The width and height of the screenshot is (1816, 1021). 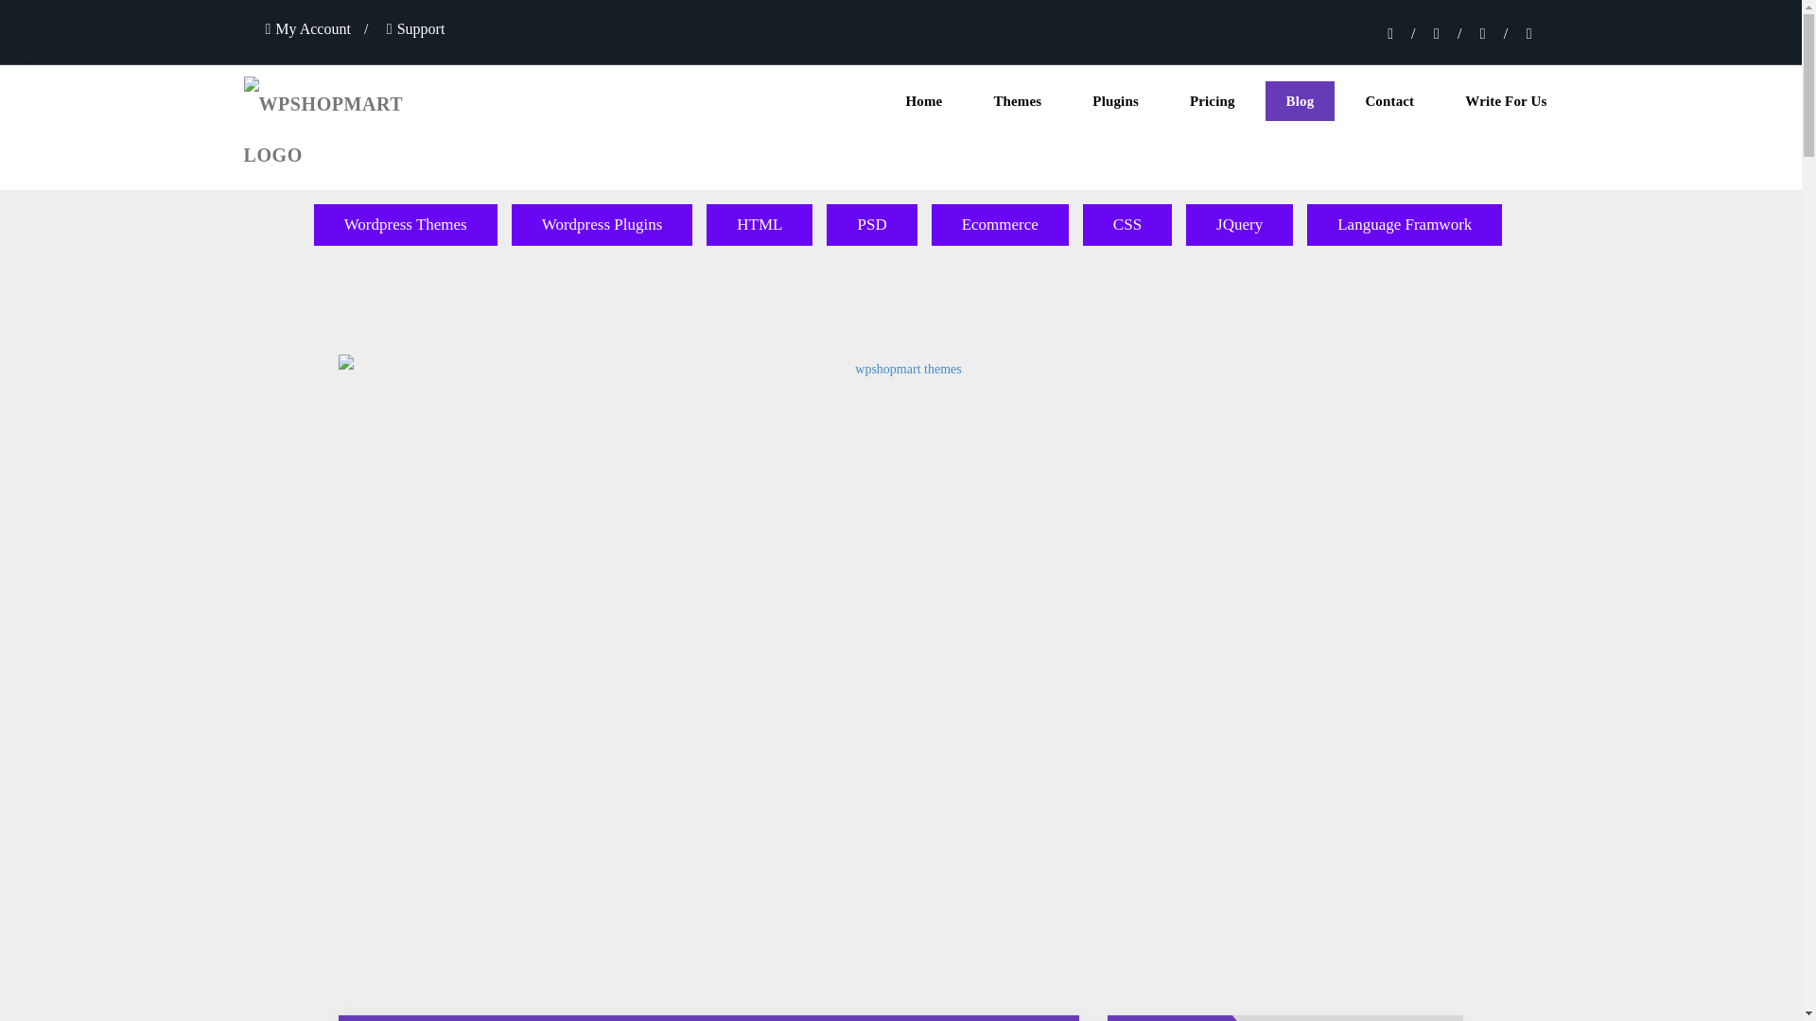 What do you see at coordinates (1505, 101) in the screenshot?
I see `Write For Us` at bounding box center [1505, 101].